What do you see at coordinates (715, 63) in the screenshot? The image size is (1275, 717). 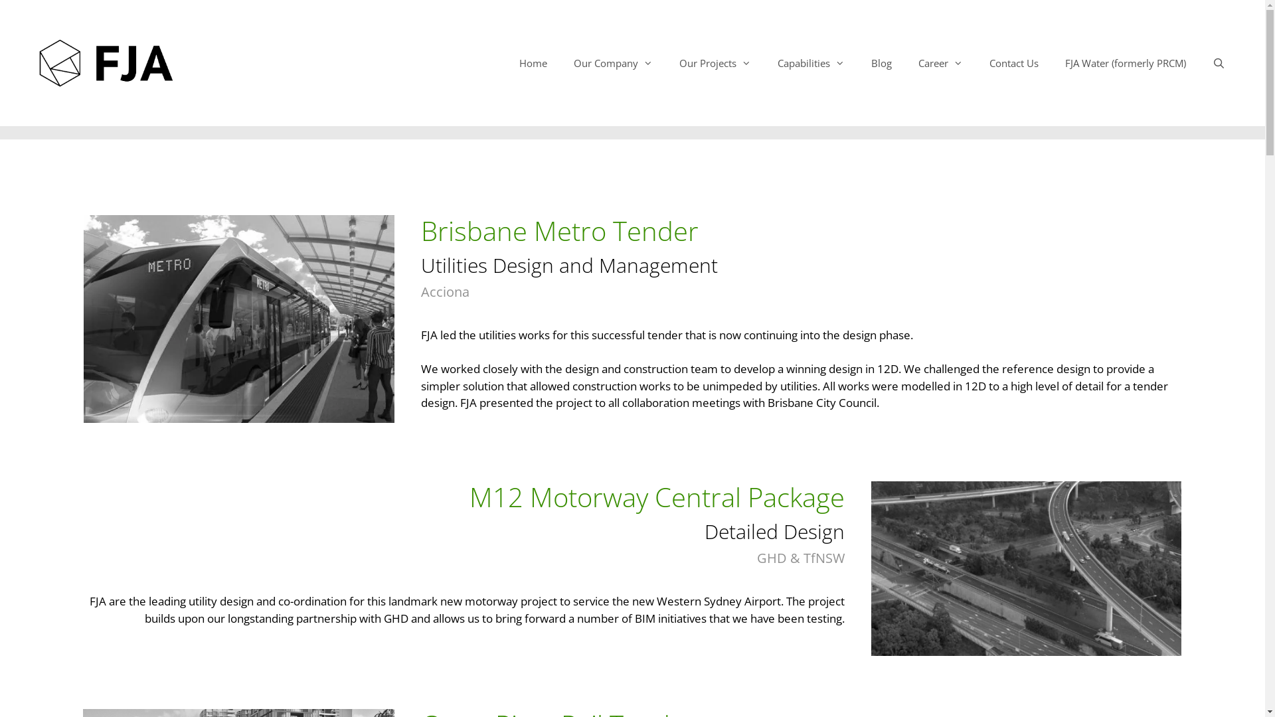 I see `Our Projects` at bounding box center [715, 63].